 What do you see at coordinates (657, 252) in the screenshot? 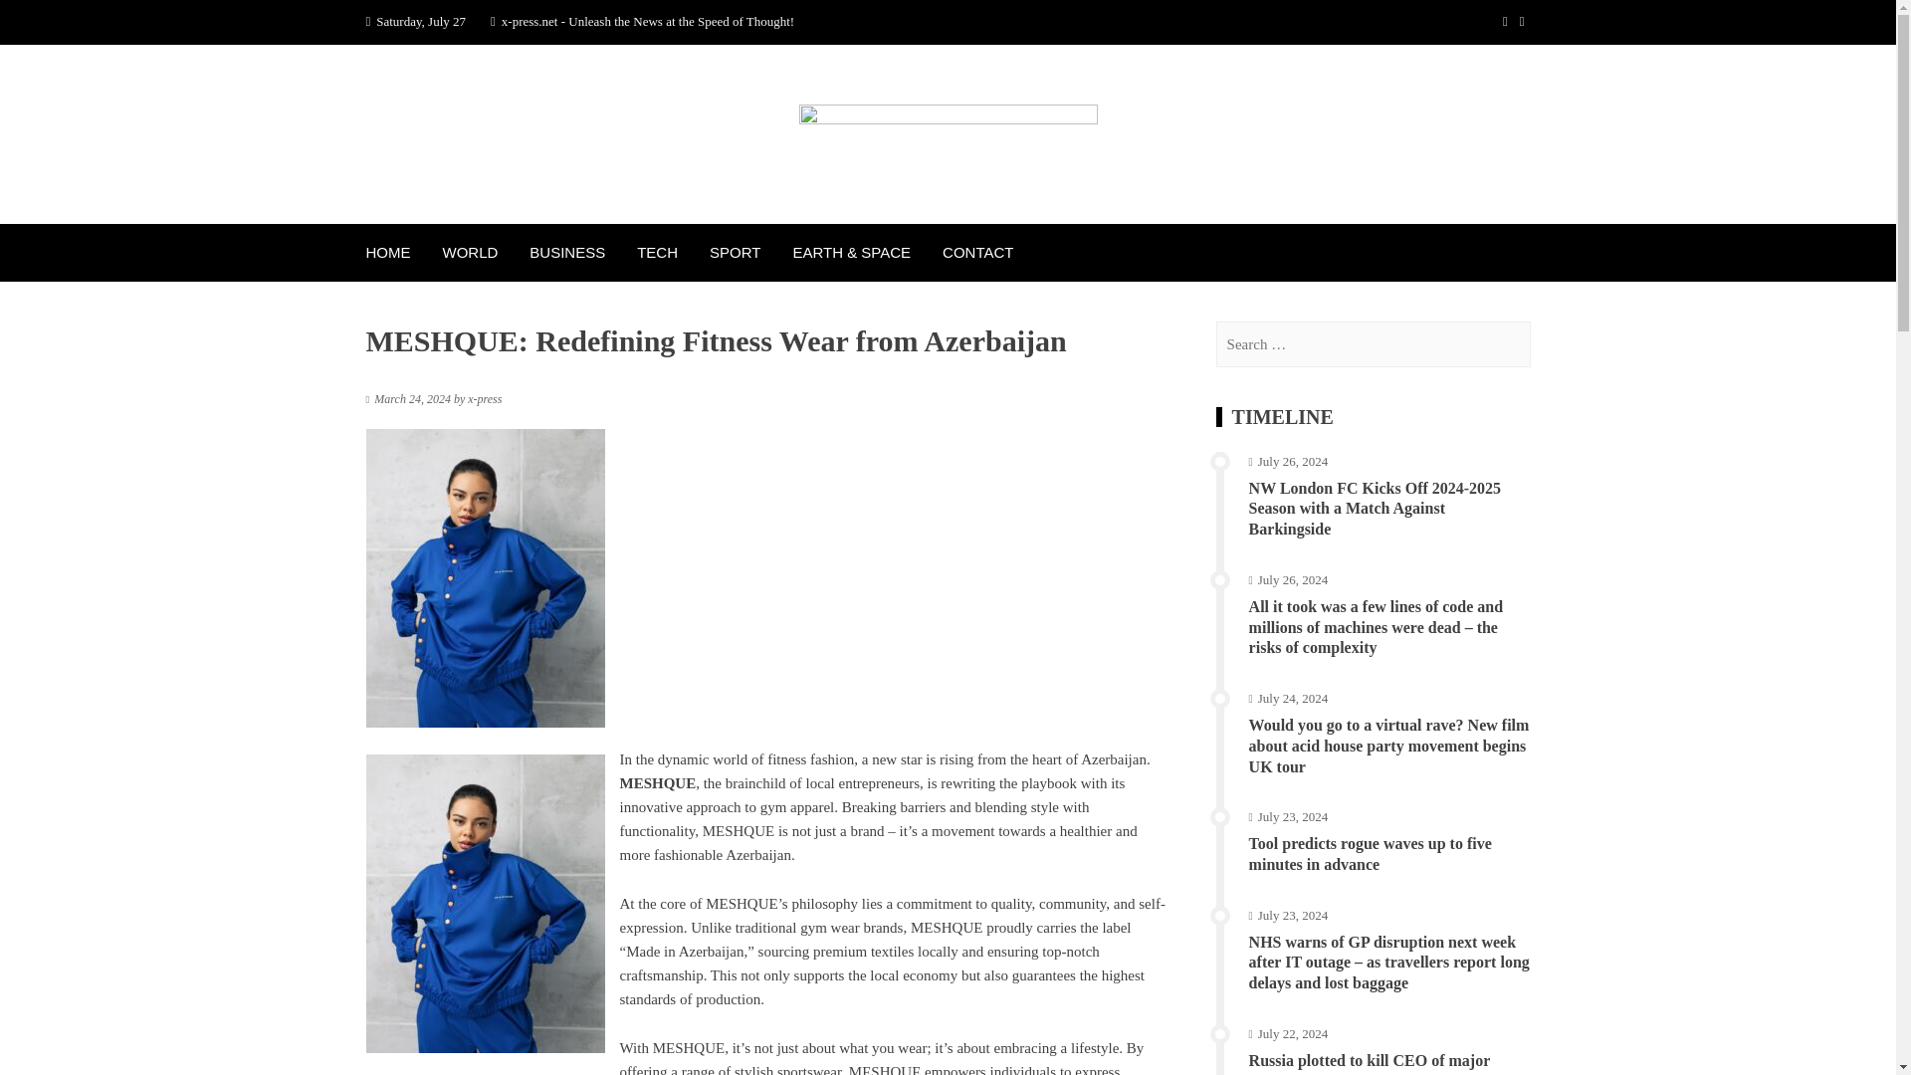
I see `TECH` at bounding box center [657, 252].